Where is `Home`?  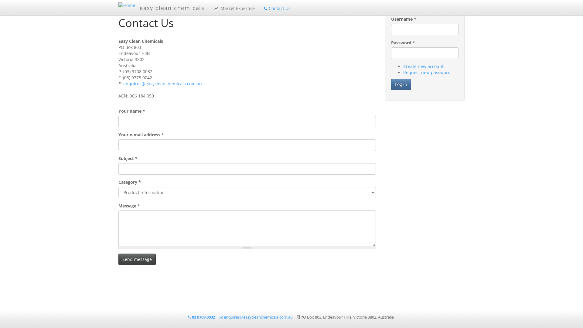
Home is located at coordinates (129, 5).